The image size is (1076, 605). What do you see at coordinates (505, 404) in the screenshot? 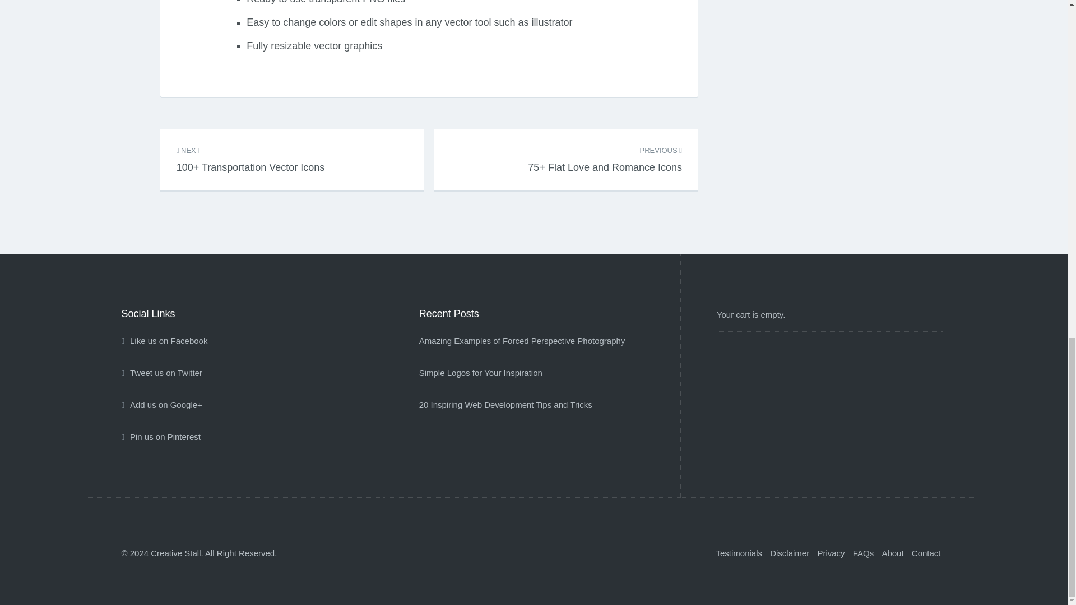
I see `20 Inspiring Web Development Tips and Tricks` at bounding box center [505, 404].